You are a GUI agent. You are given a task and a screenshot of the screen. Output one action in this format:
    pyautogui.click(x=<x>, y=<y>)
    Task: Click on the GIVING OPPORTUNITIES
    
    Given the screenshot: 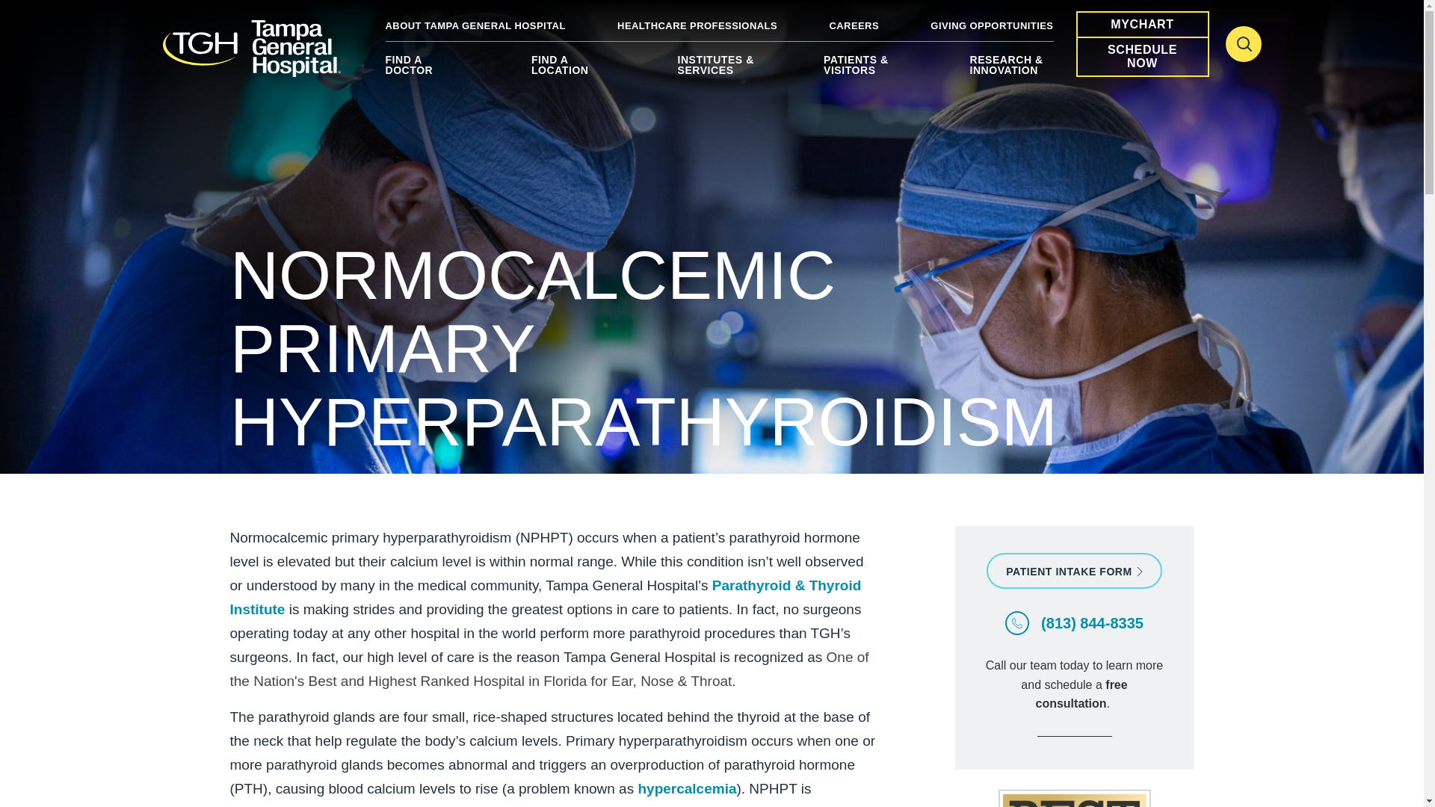 What is the action you would take?
    pyautogui.click(x=991, y=25)
    